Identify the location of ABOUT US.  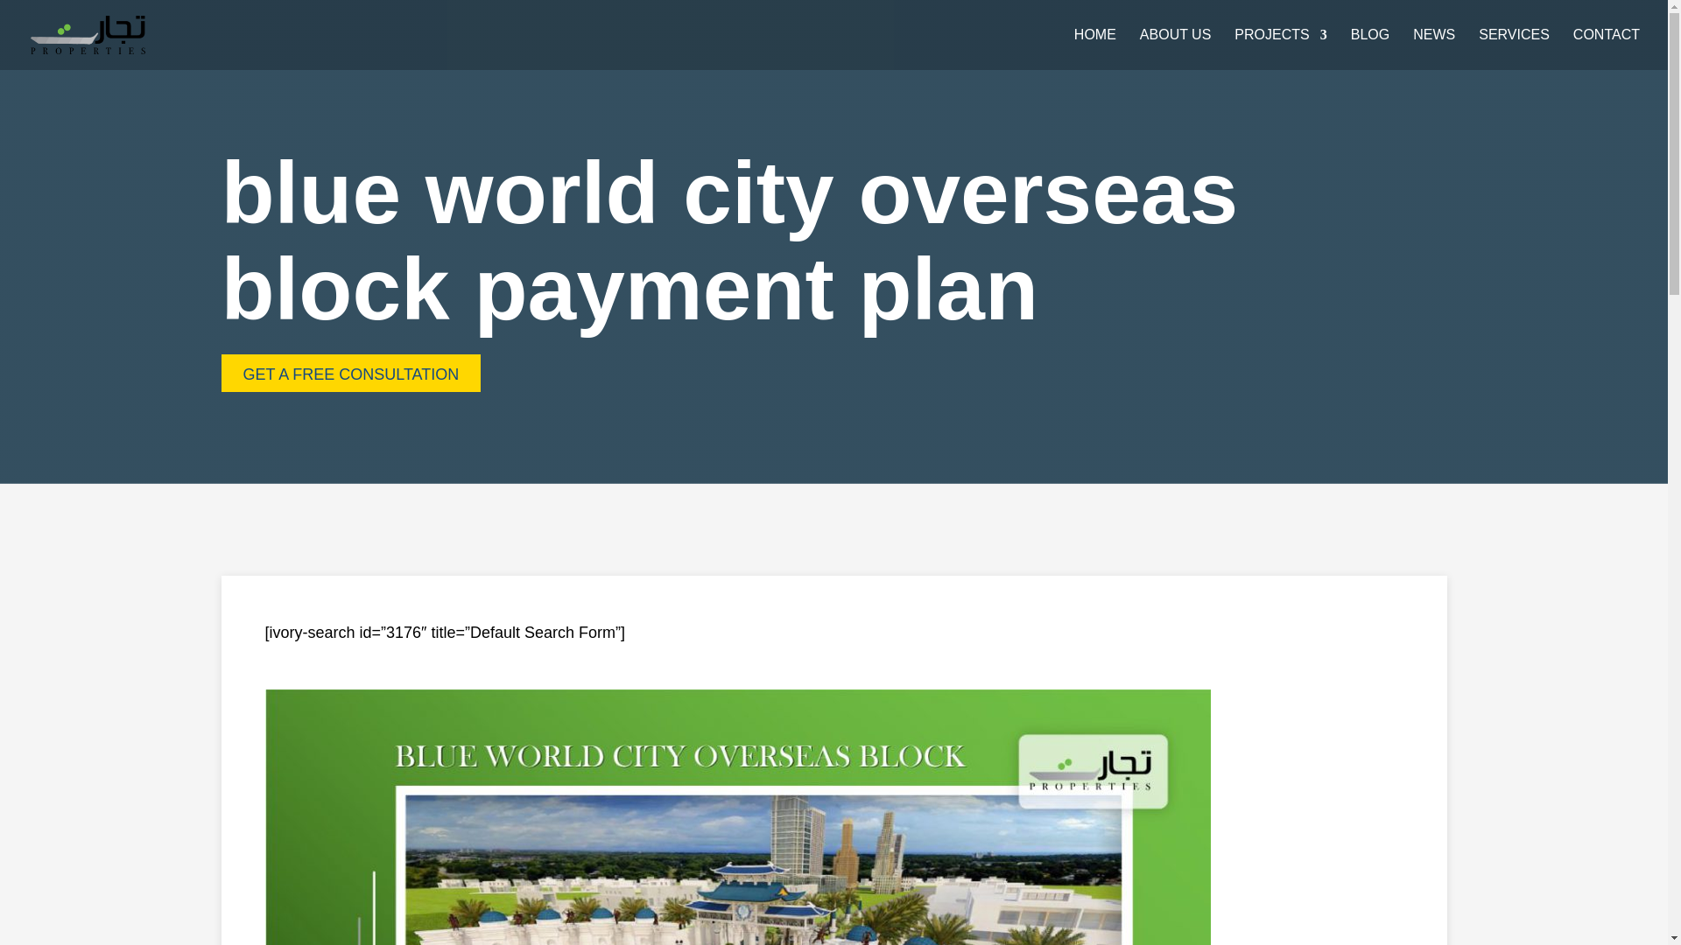
(1175, 49).